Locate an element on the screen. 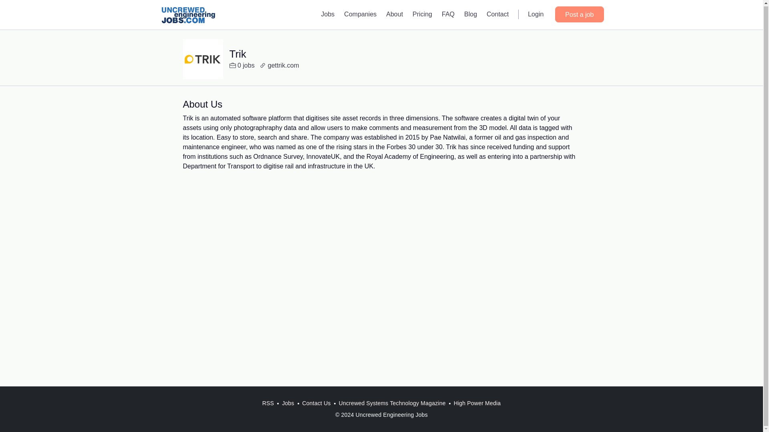 This screenshot has width=769, height=432. Contact is located at coordinates (497, 14).